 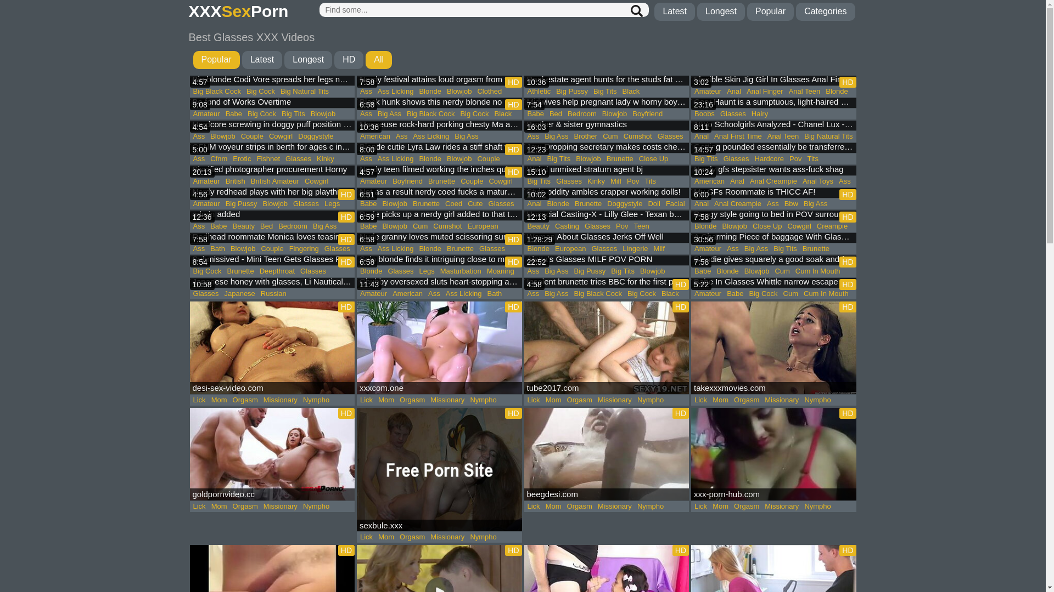 What do you see at coordinates (439, 348) in the screenshot?
I see `xxxcom.one
HD` at bounding box center [439, 348].